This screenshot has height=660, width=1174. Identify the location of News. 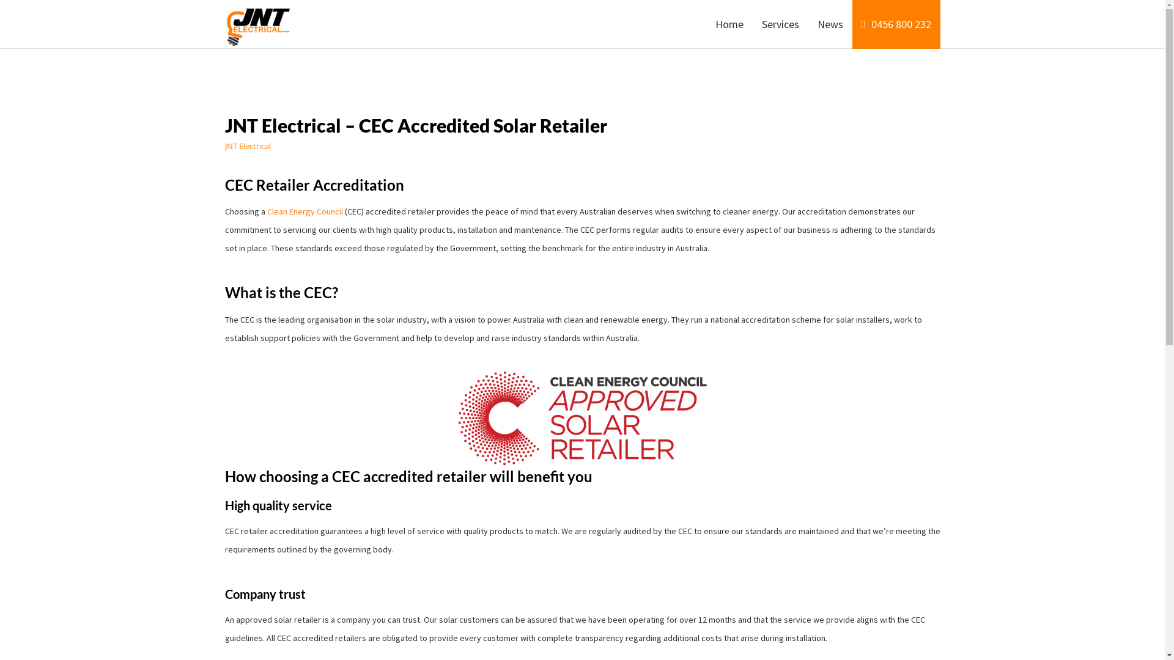
(830, 24).